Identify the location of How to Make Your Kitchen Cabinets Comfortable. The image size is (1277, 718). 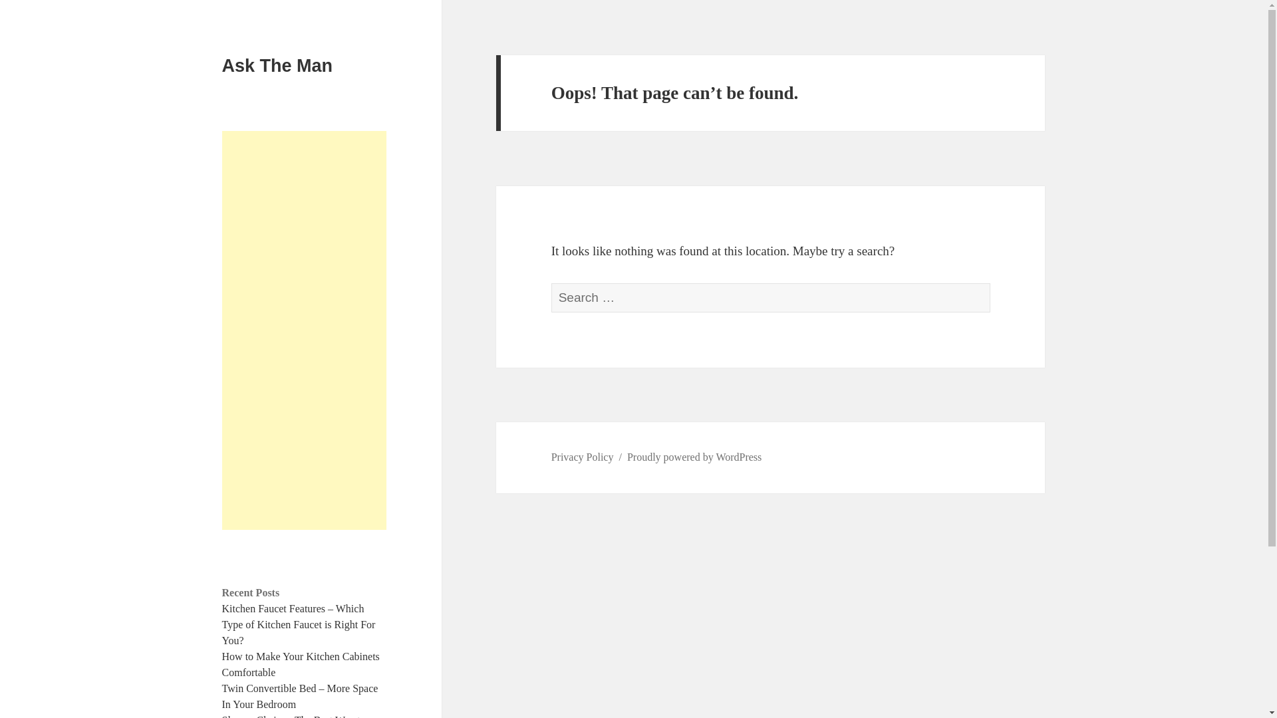
(301, 663).